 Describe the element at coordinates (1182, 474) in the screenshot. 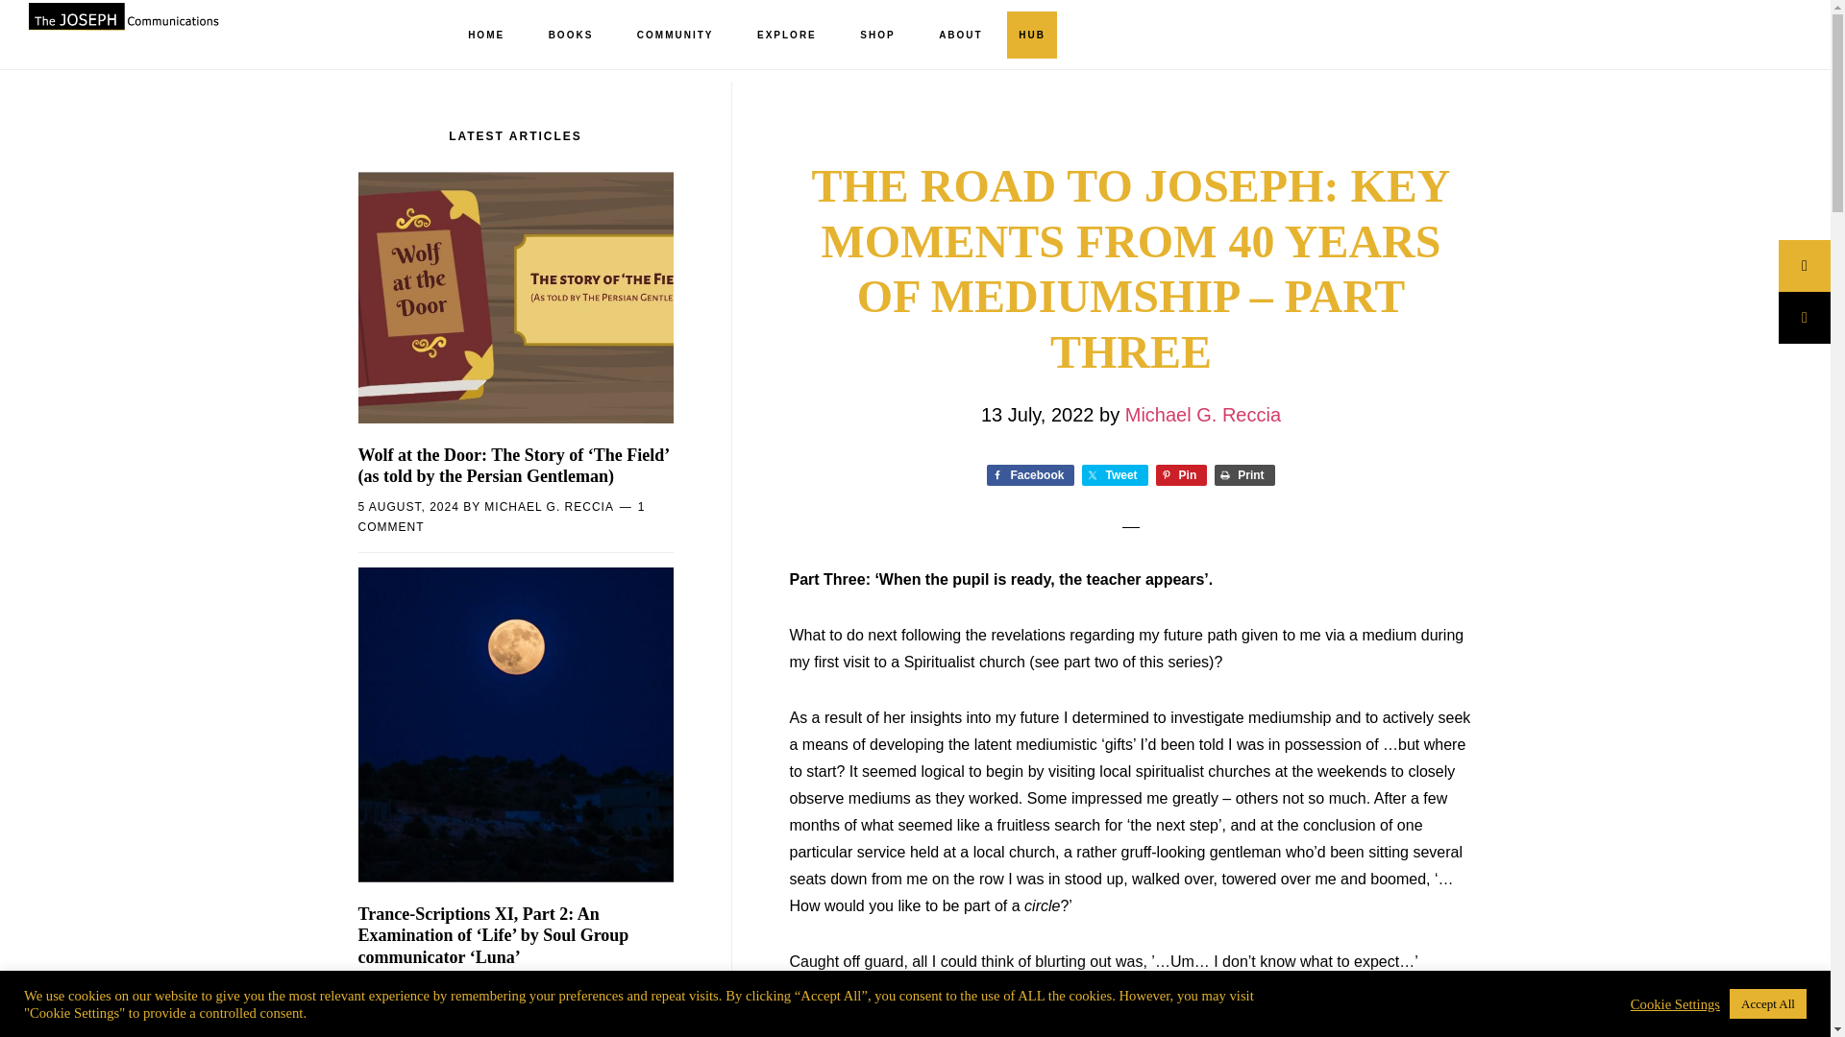

I see `Share on Pinterest` at that location.